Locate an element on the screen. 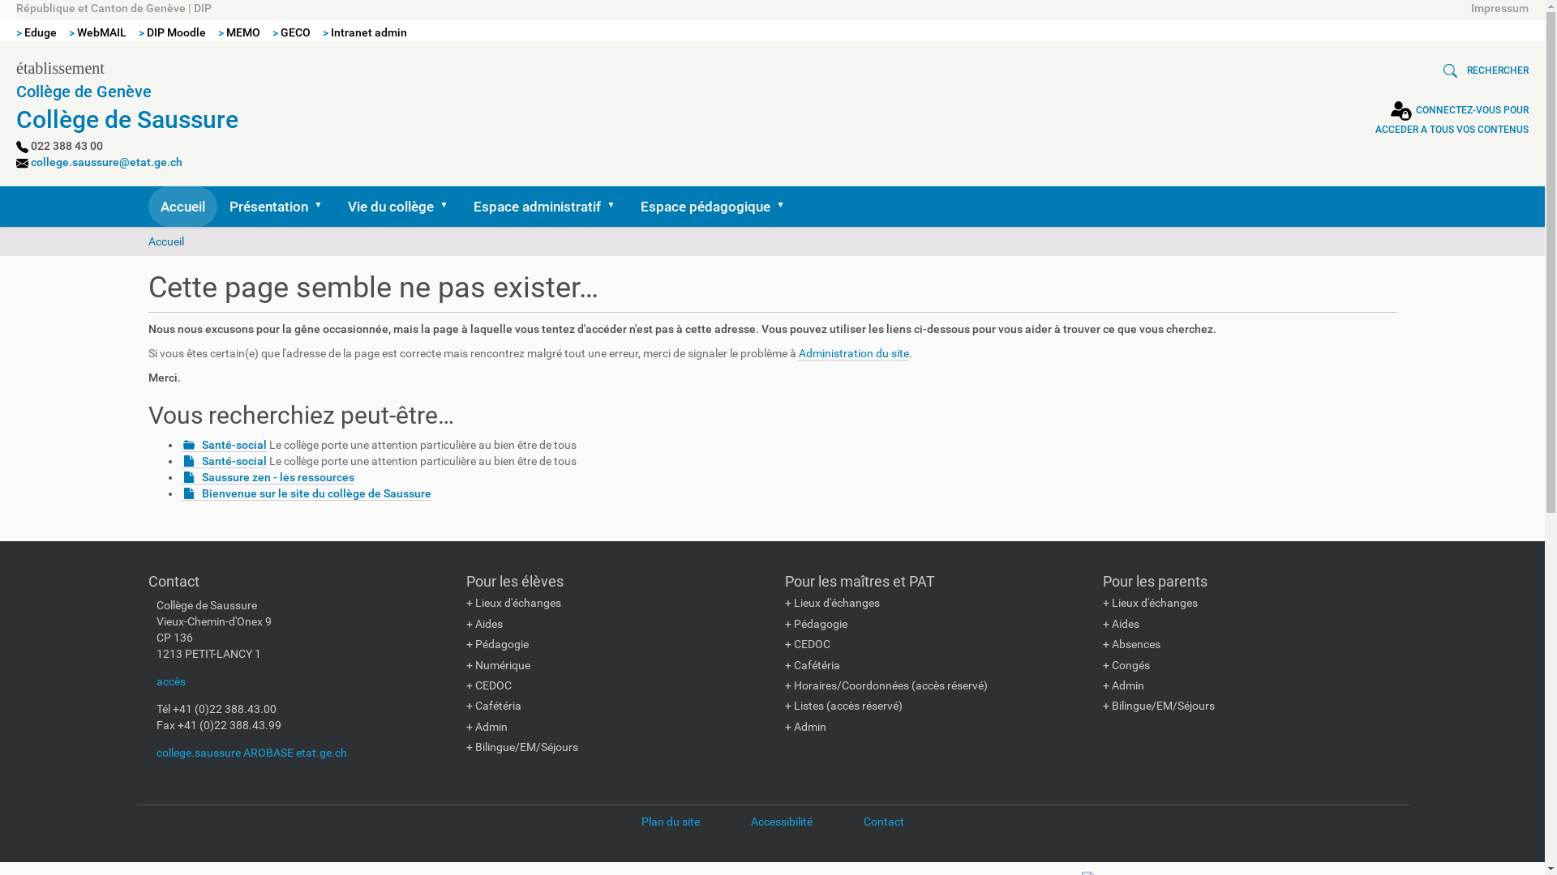  CONNECTEZ-VOUS POUR
ACCEDER A TOUS VOS CONTENUS is located at coordinates (1452, 120).